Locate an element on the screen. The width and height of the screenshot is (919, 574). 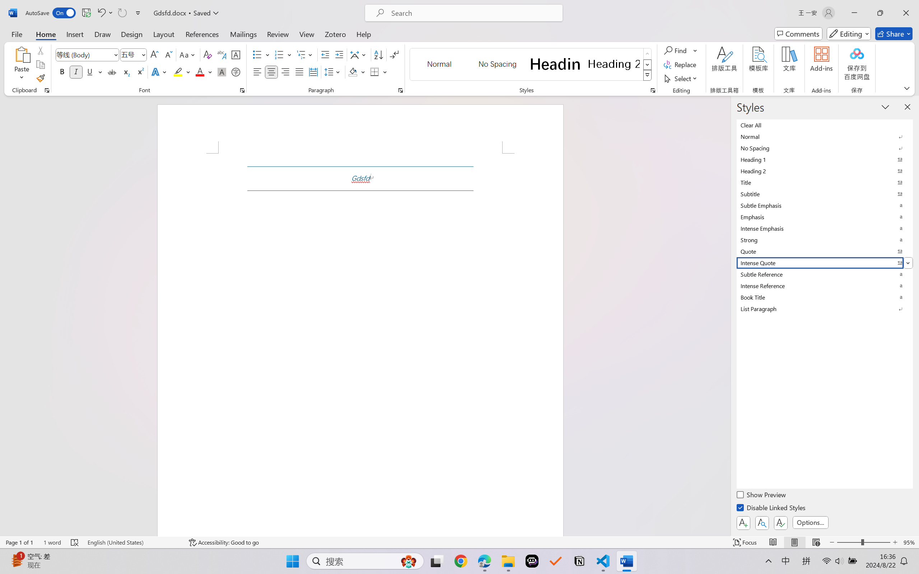
Row up is located at coordinates (648, 54).